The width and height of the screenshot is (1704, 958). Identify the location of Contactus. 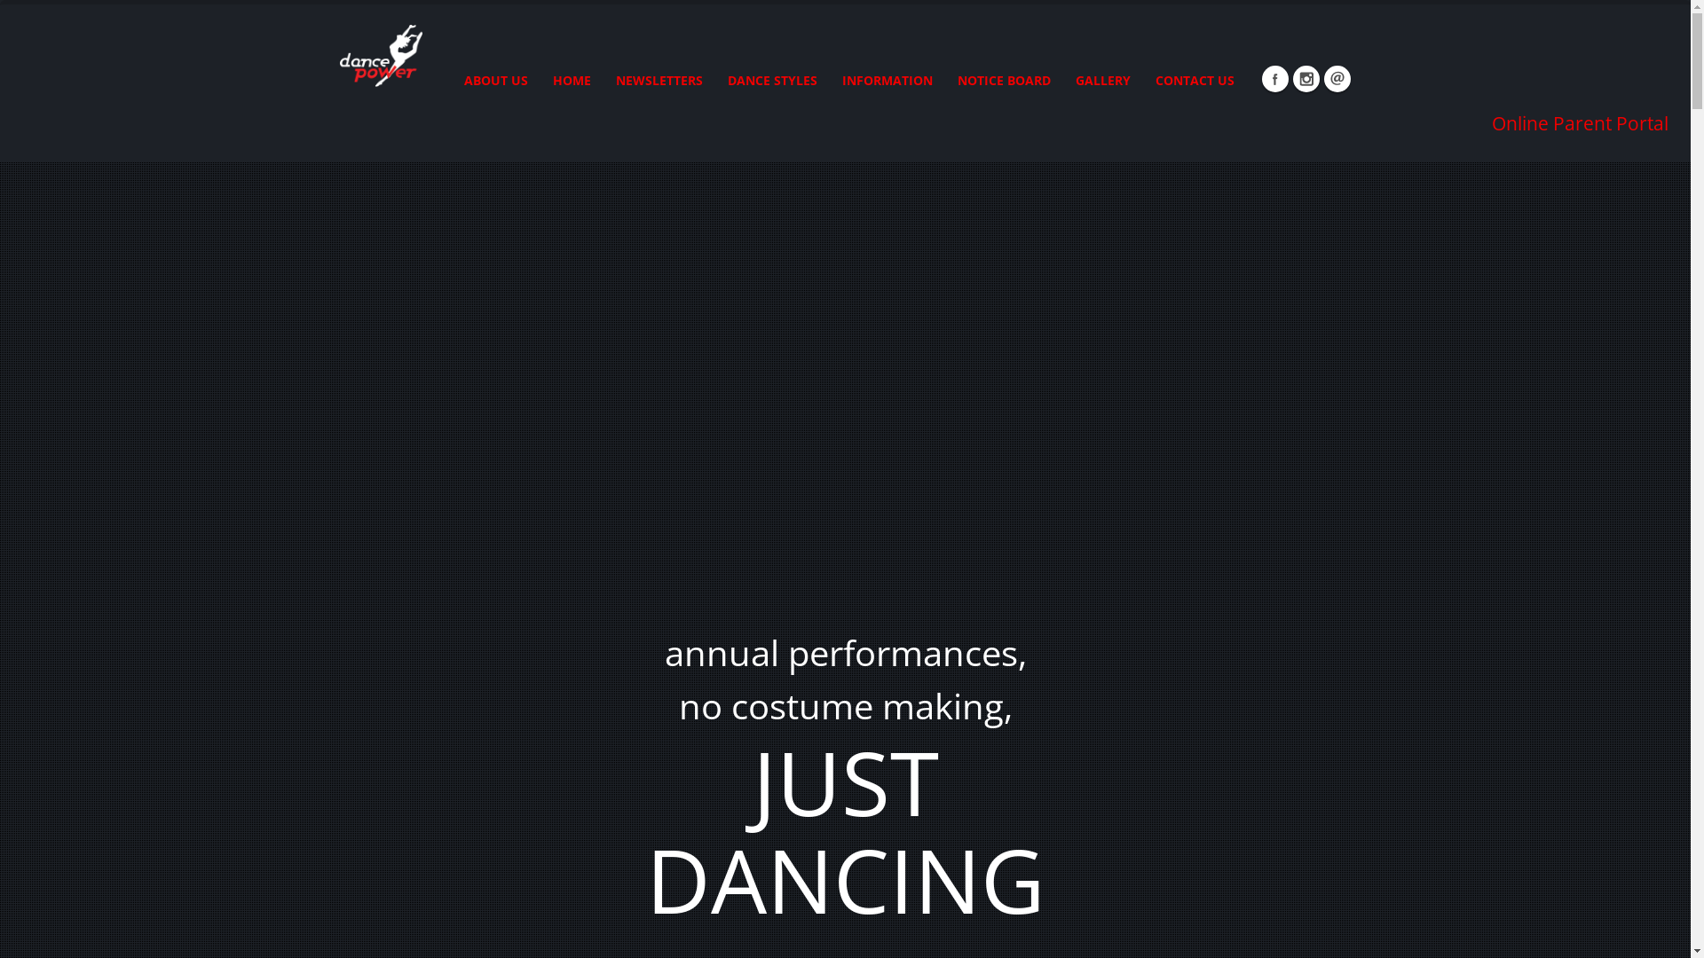
(1337, 79).